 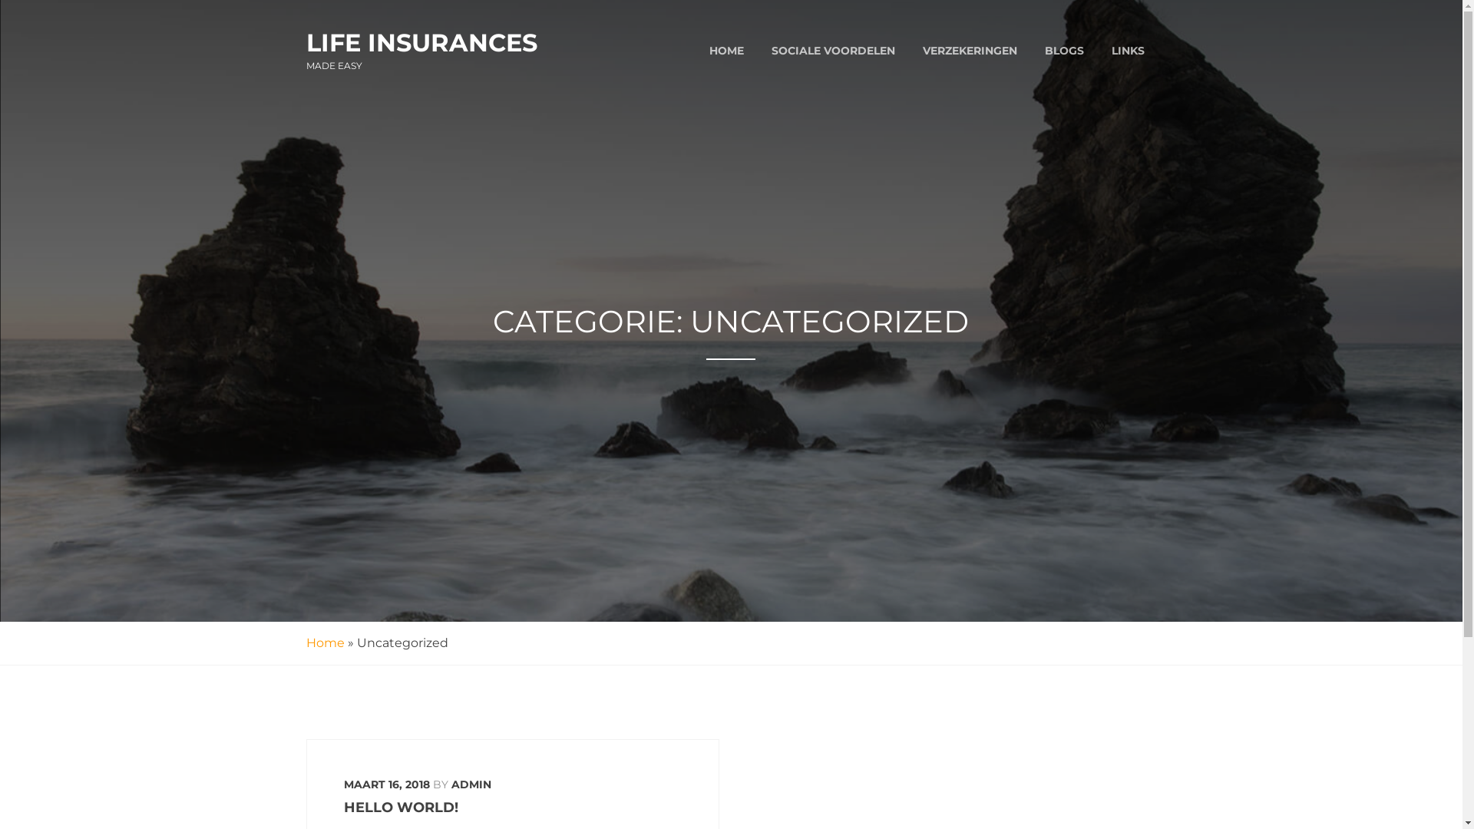 I want to click on ADMIN, so click(x=471, y=784).